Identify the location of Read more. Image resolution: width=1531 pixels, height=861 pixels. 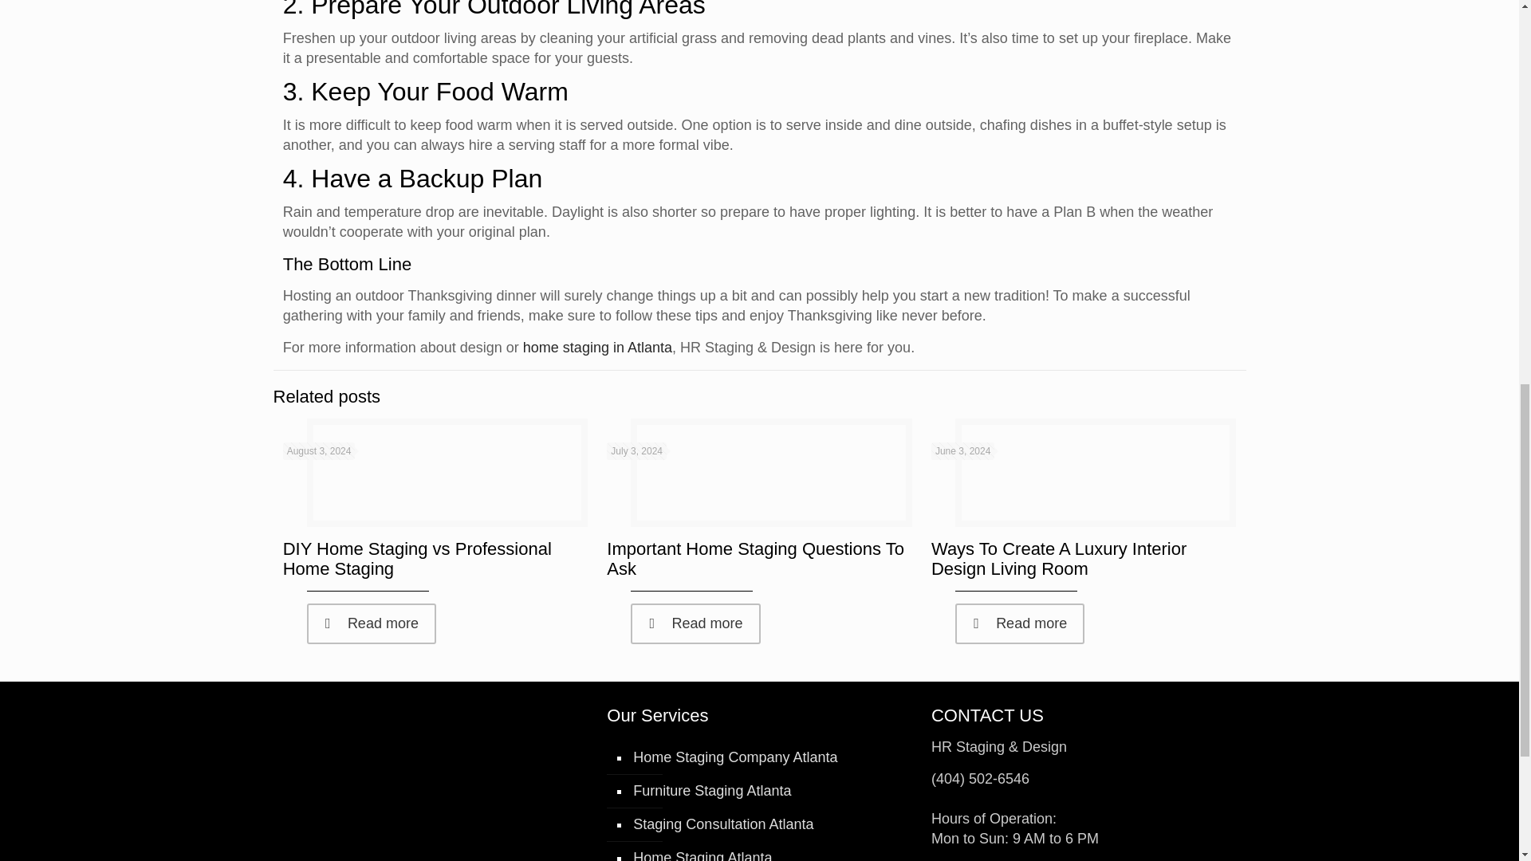
(695, 623).